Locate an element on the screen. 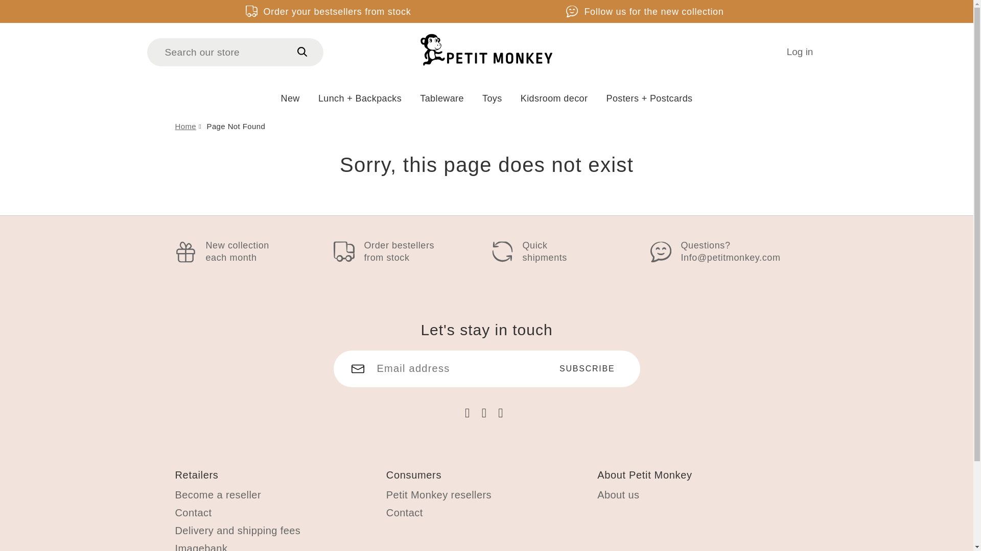 The width and height of the screenshot is (981, 551). Subscribe is located at coordinates (588, 368).